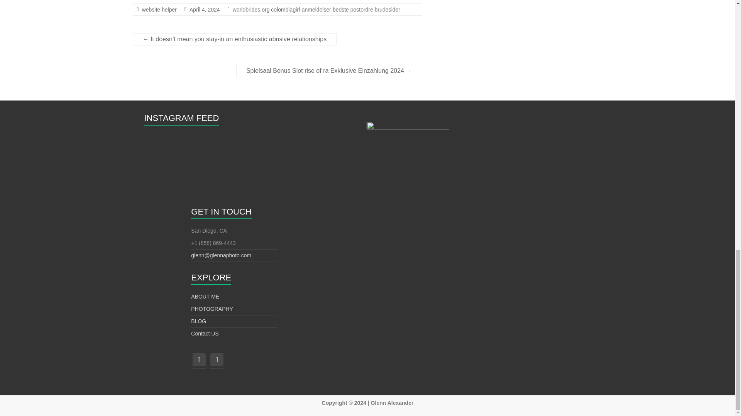 Image resolution: width=741 pixels, height=416 pixels. What do you see at coordinates (205, 297) in the screenshot?
I see `ABOUT ME` at bounding box center [205, 297].